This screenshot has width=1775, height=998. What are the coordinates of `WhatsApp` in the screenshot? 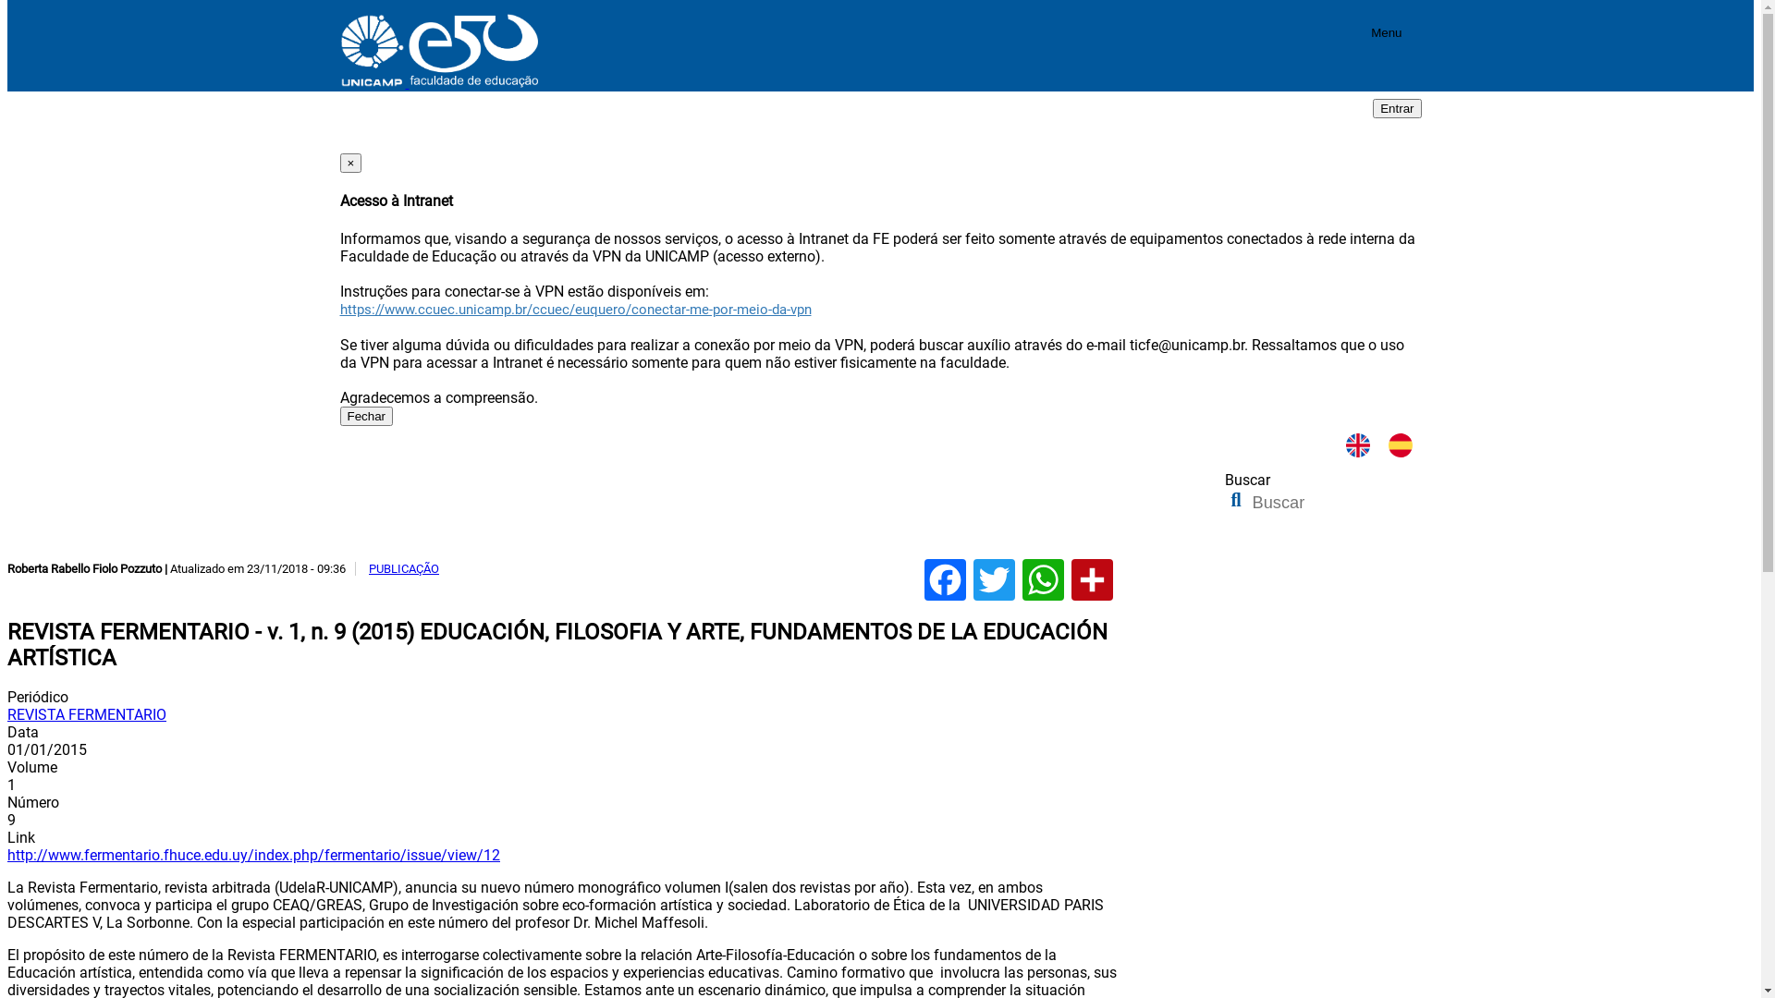 It's located at (1043, 580).